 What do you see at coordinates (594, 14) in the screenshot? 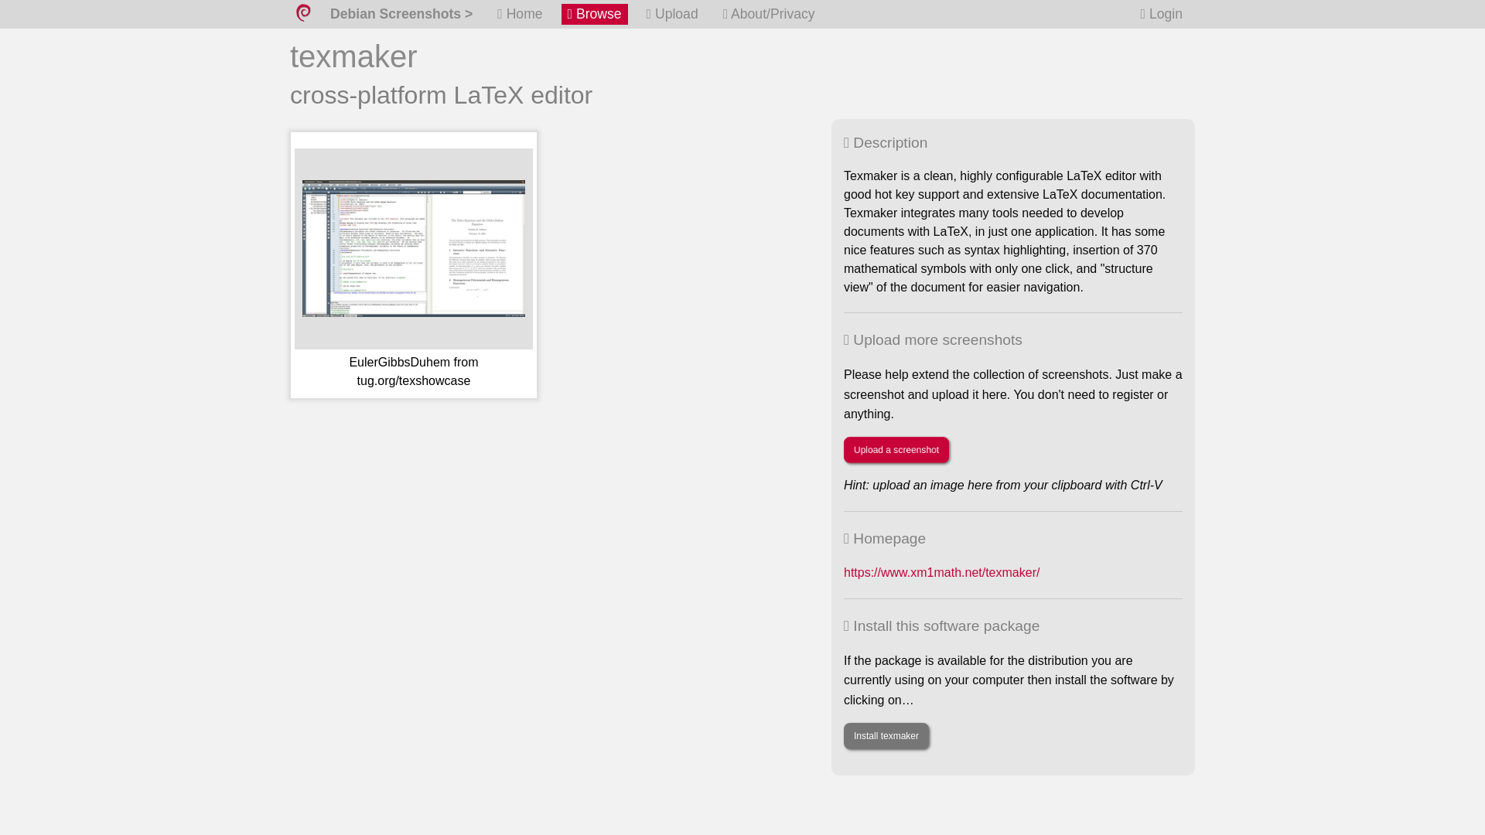
I see `Browse` at bounding box center [594, 14].